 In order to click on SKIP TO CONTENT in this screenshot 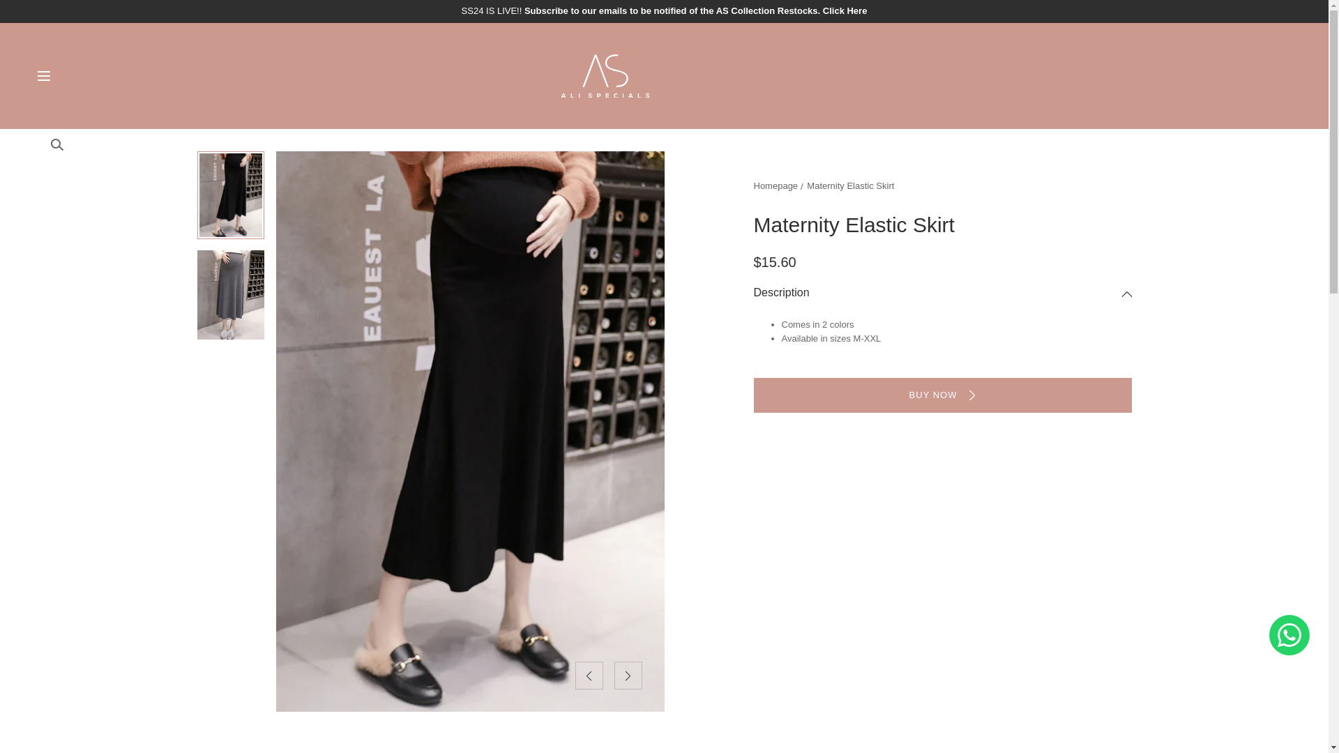, I will do `click(74, 17)`.